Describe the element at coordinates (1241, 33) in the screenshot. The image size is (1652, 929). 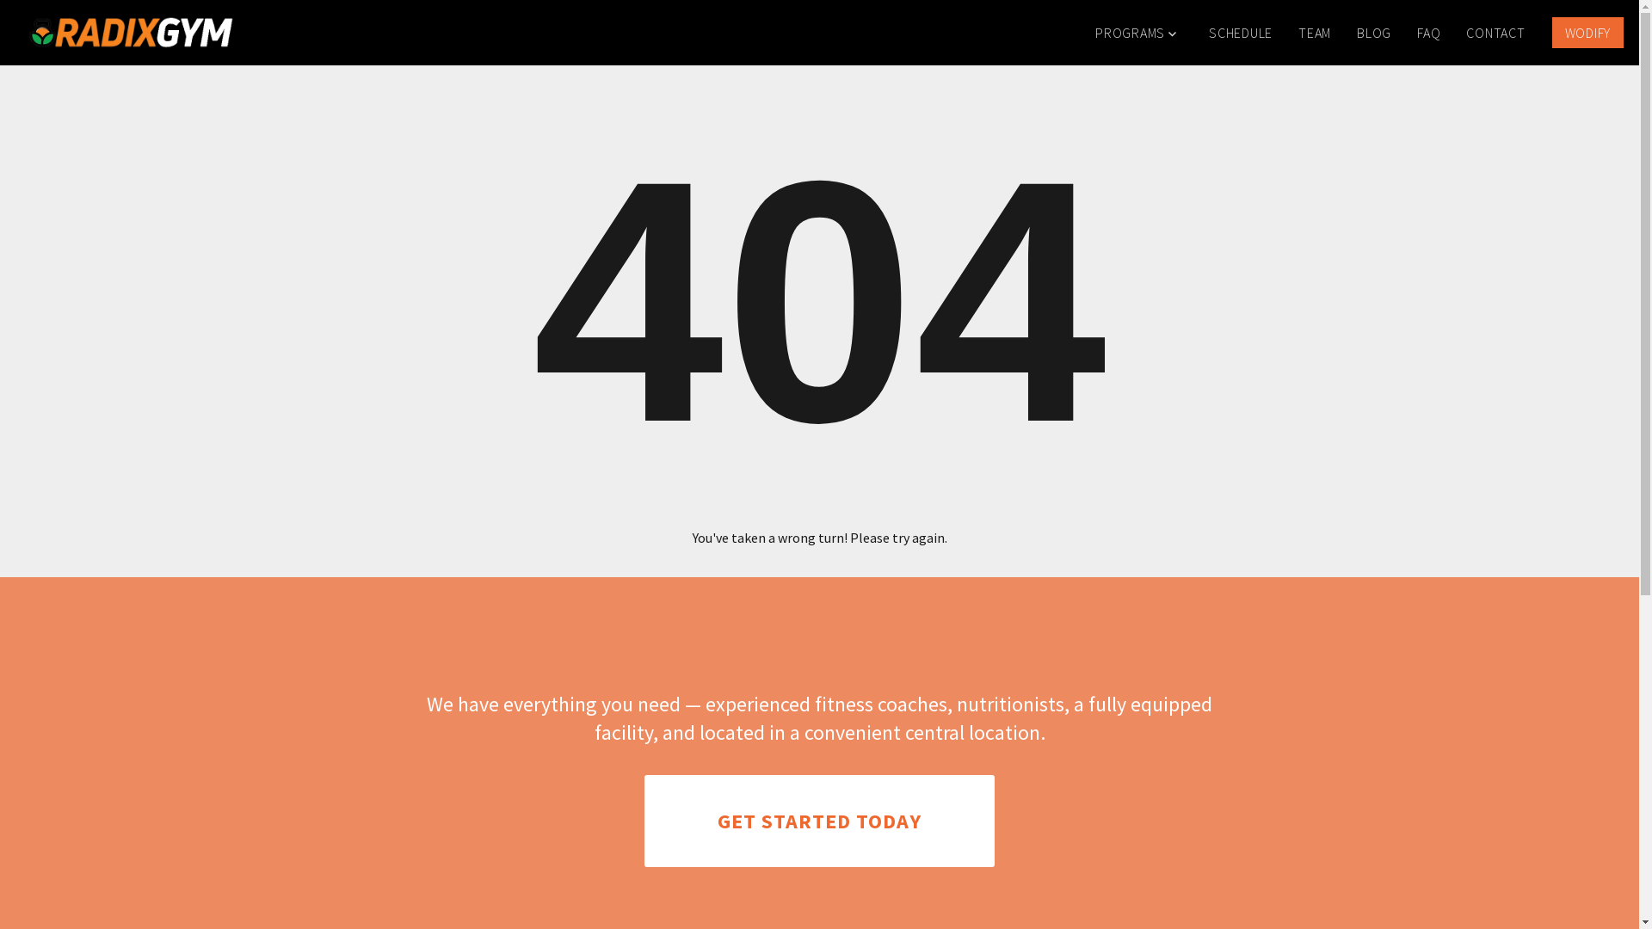
I see `SCHEDULE` at that location.